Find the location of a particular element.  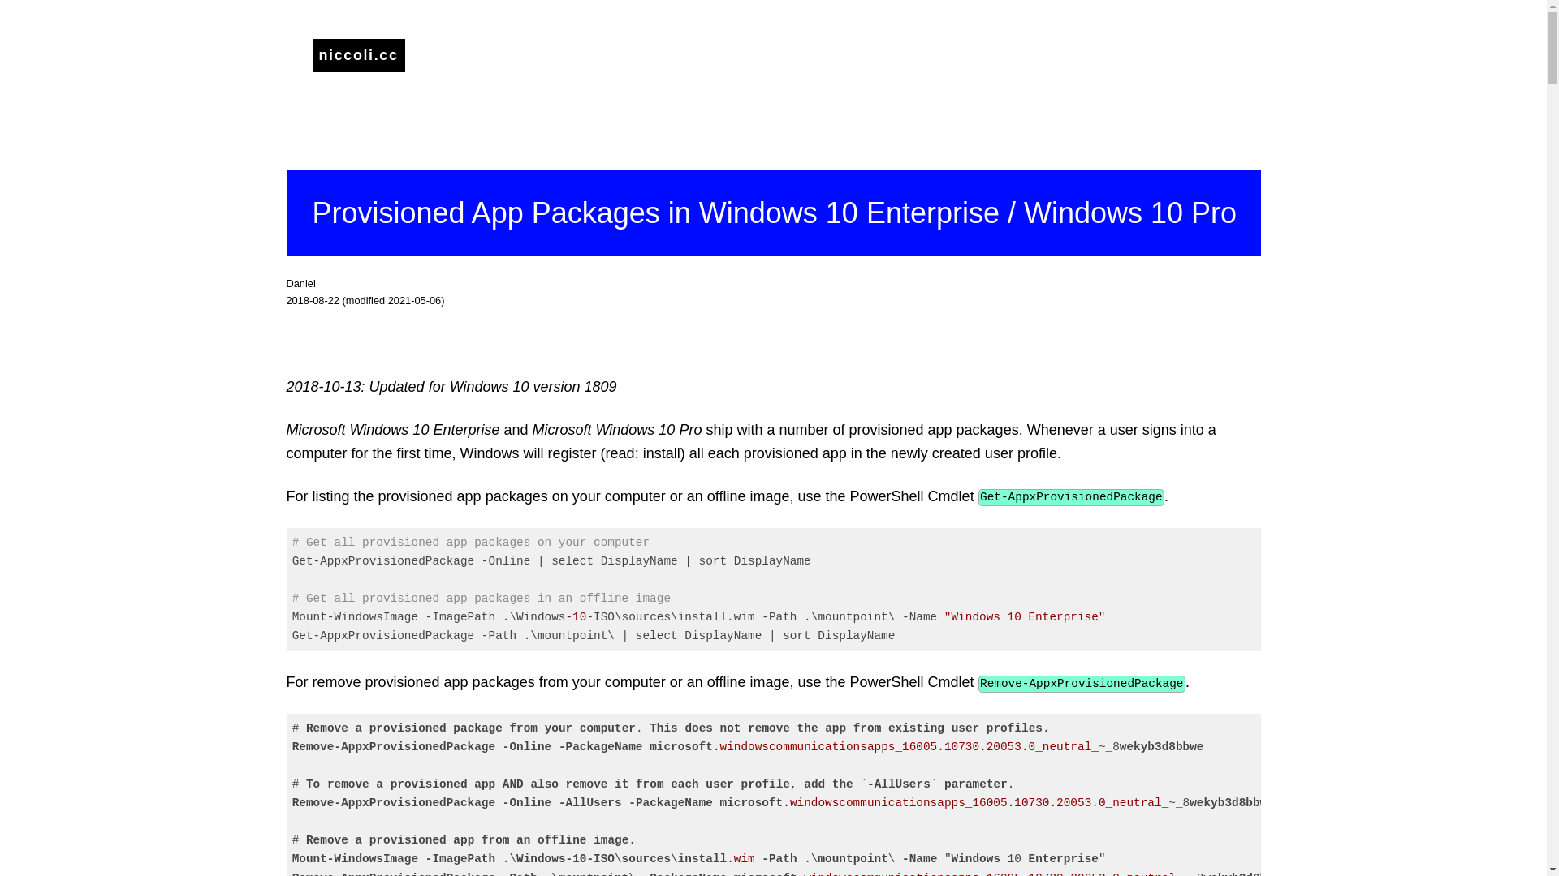

niccoli.cc is located at coordinates (357, 55).